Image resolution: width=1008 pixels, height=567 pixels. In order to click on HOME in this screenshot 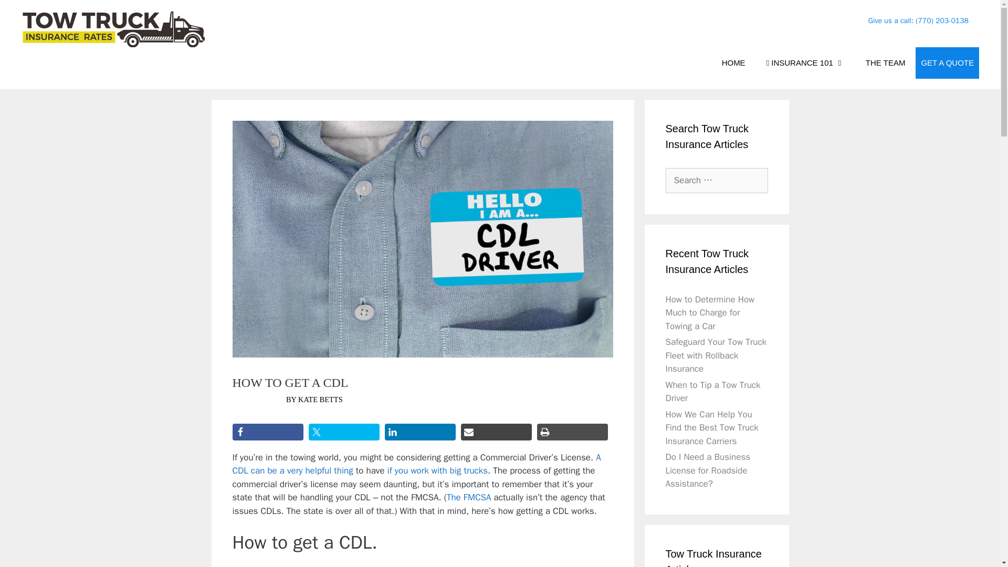, I will do `click(734, 63)`.